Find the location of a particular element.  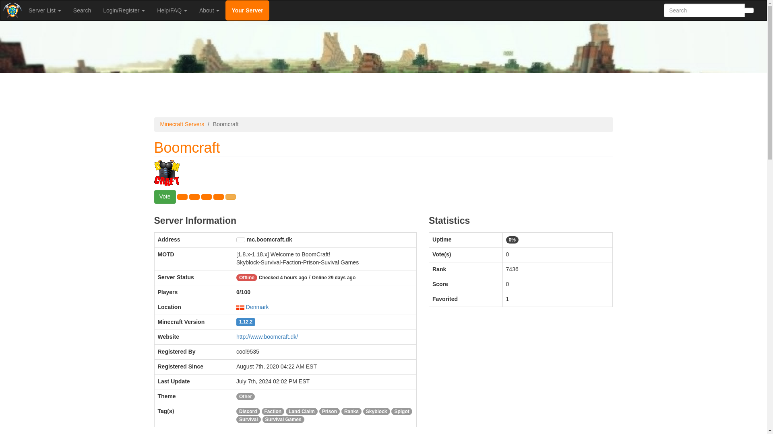

Minecraft Servers is located at coordinates (182, 124).